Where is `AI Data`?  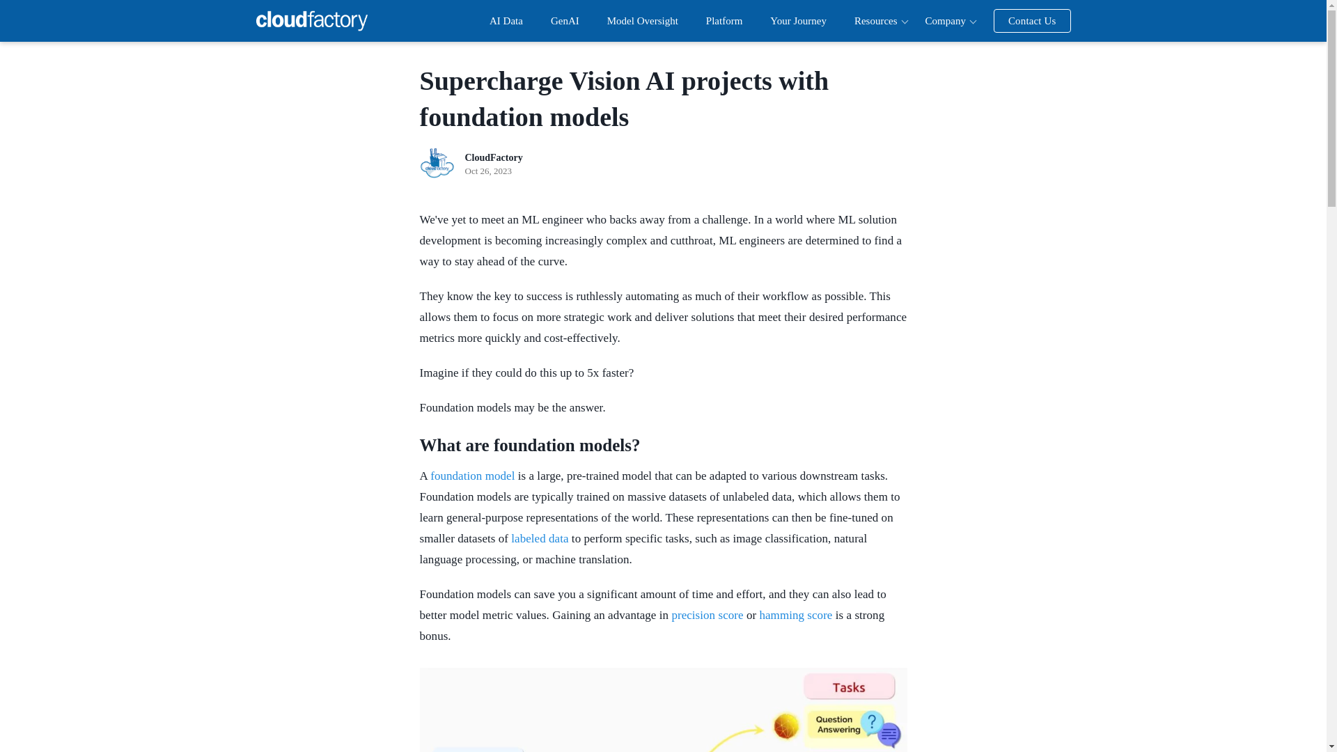
AI Data is located at coordinates (506, 20).